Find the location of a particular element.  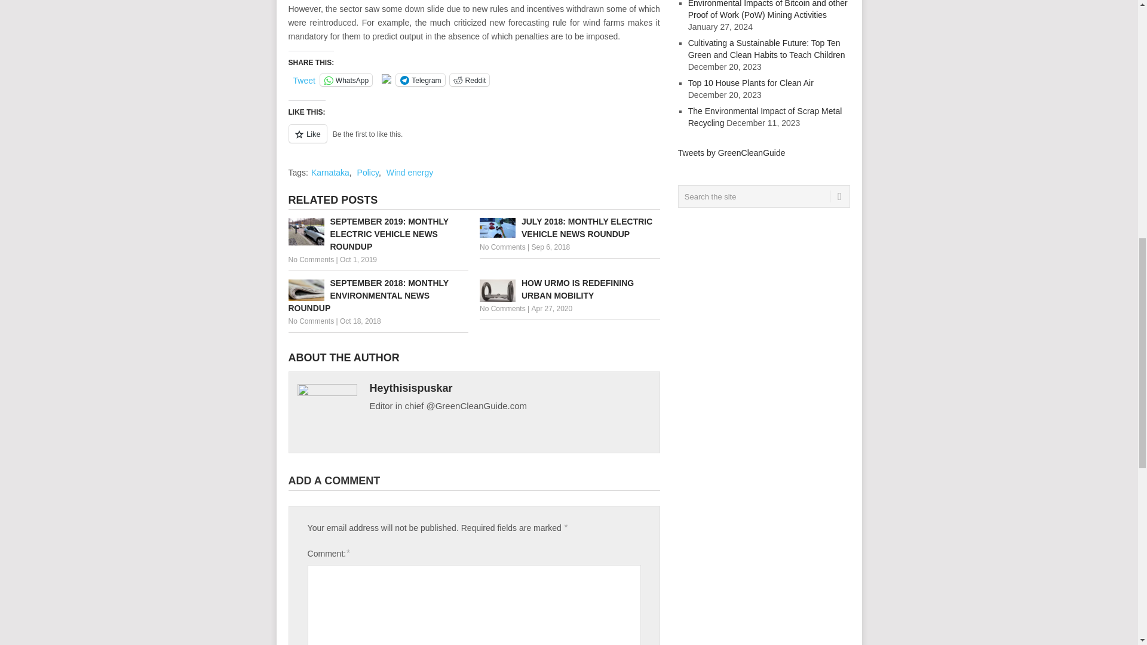

Reddit is located at coordinates (470, 80).